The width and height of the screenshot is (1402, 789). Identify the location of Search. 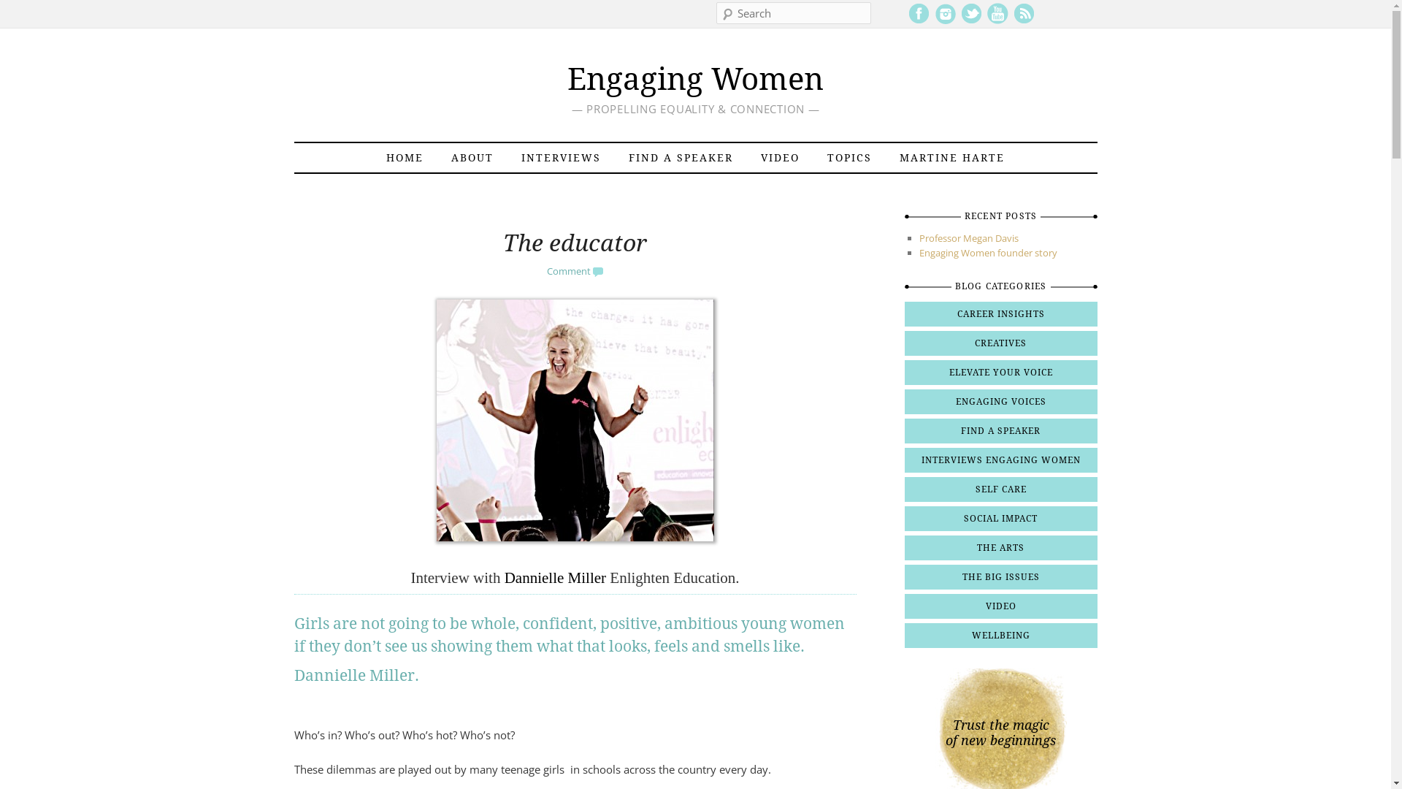
(20, 9).